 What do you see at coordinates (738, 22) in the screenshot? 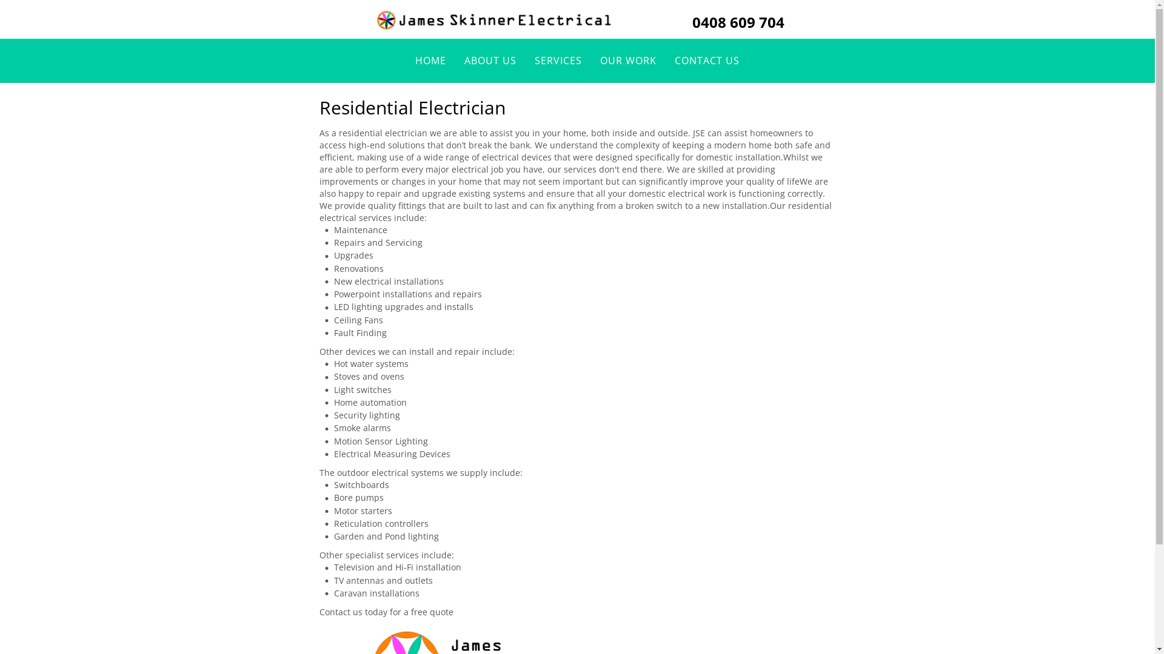
I see `0408 609 704` at bounding box center [738, 22].